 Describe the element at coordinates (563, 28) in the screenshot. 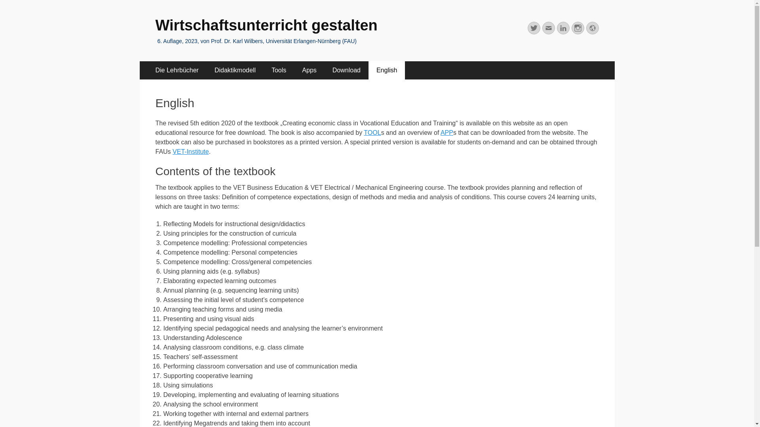

I see `LinkedIn` at that location.